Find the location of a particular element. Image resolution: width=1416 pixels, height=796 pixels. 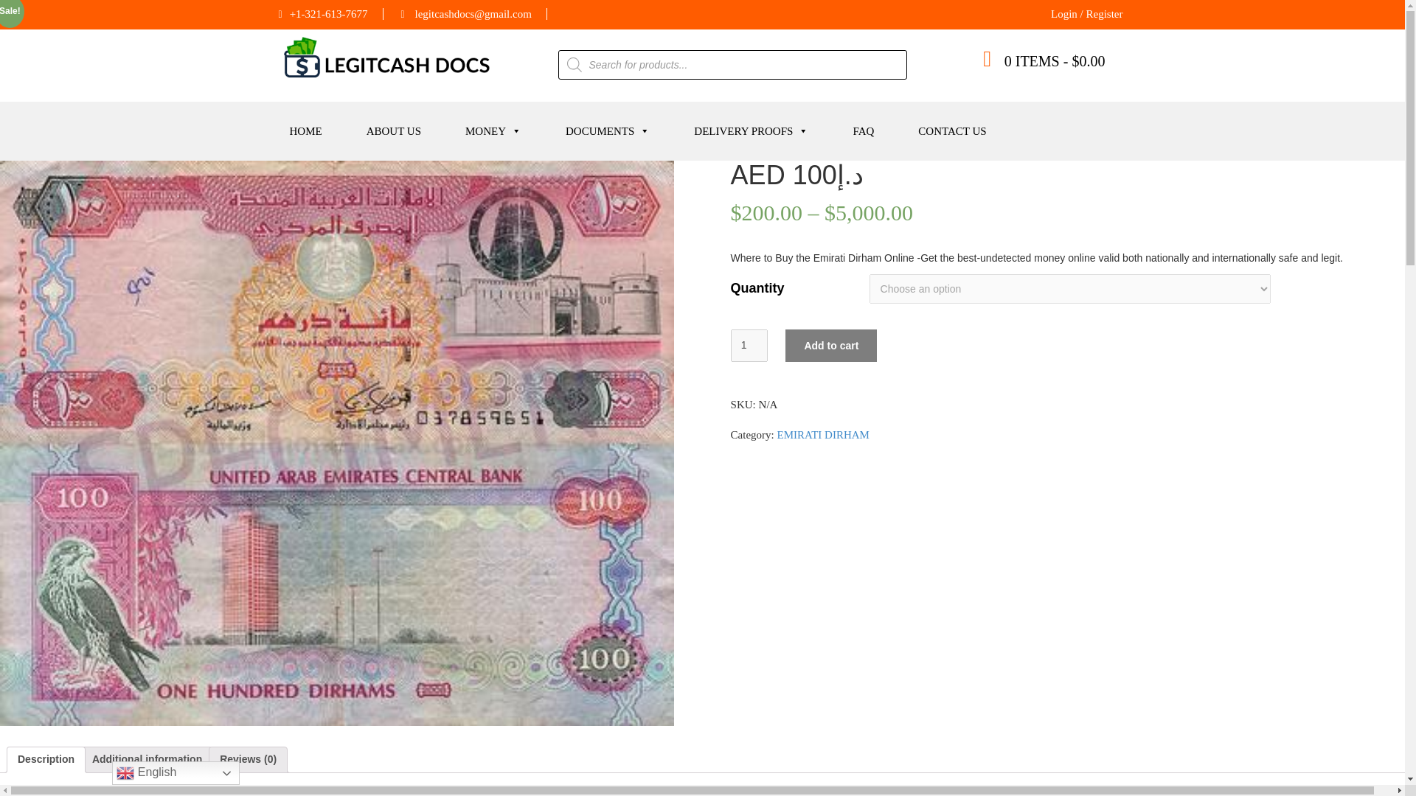

HOME is located at coordinates (306, 130).